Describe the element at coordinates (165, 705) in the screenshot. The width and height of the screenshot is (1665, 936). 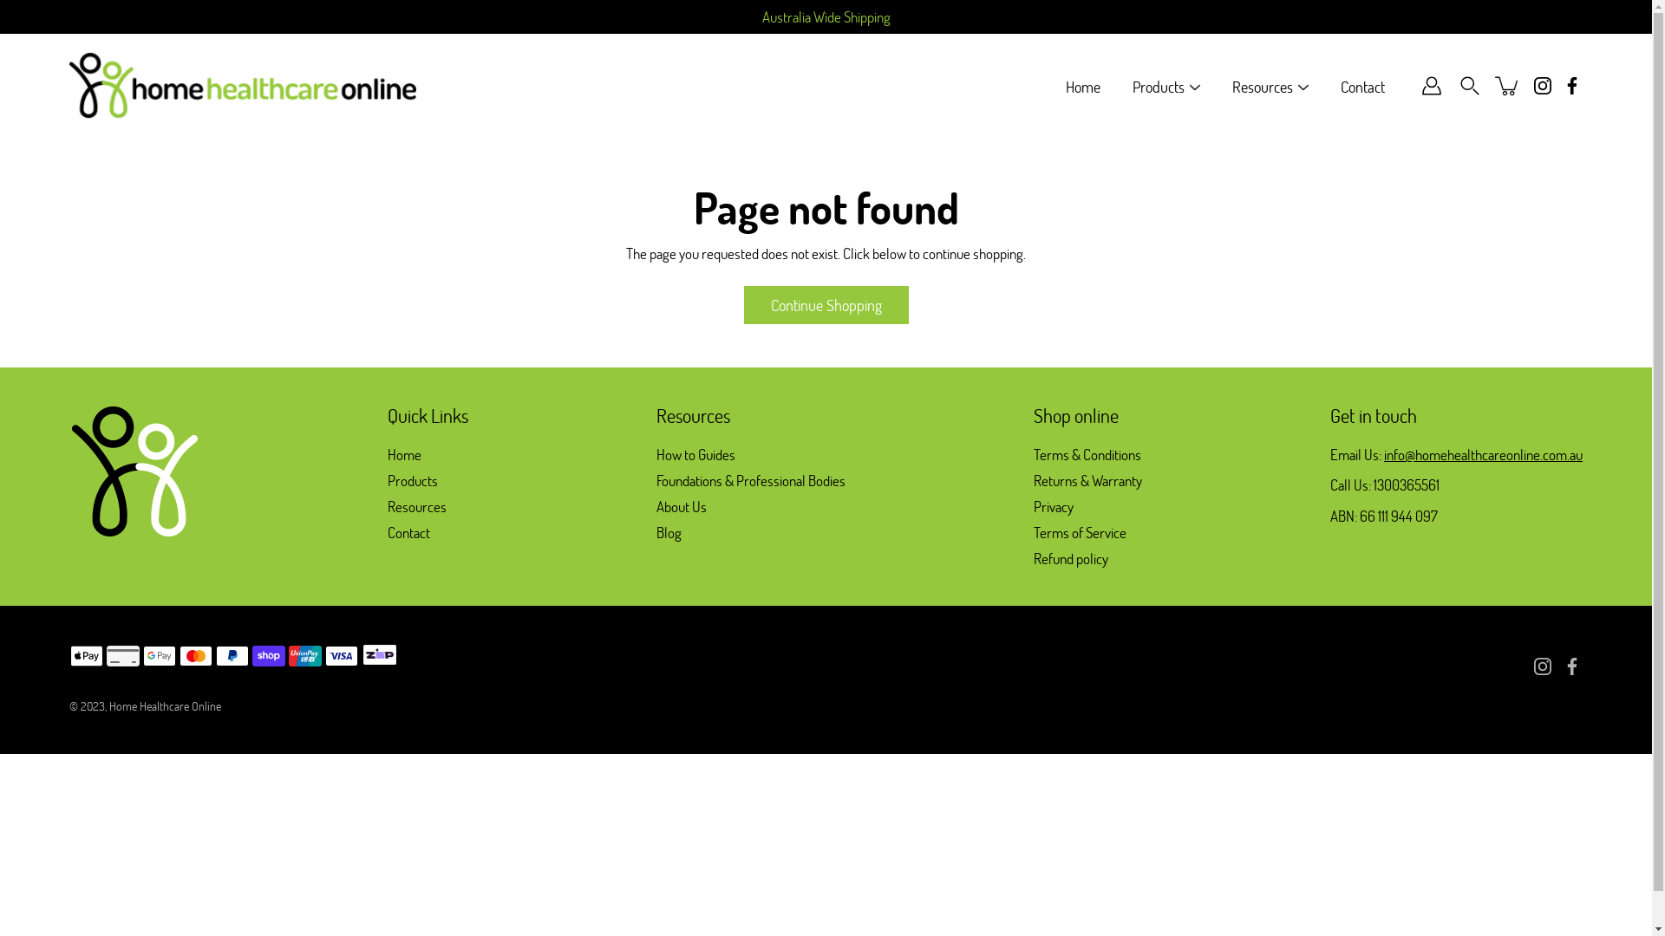
I see `Home Healthcare Online` at that location.